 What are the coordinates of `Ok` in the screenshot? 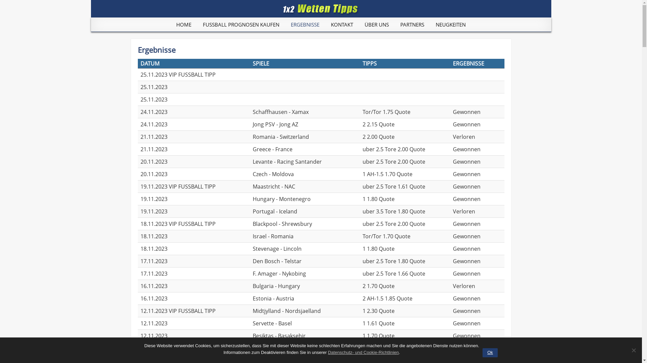 It's located at (490, 353).